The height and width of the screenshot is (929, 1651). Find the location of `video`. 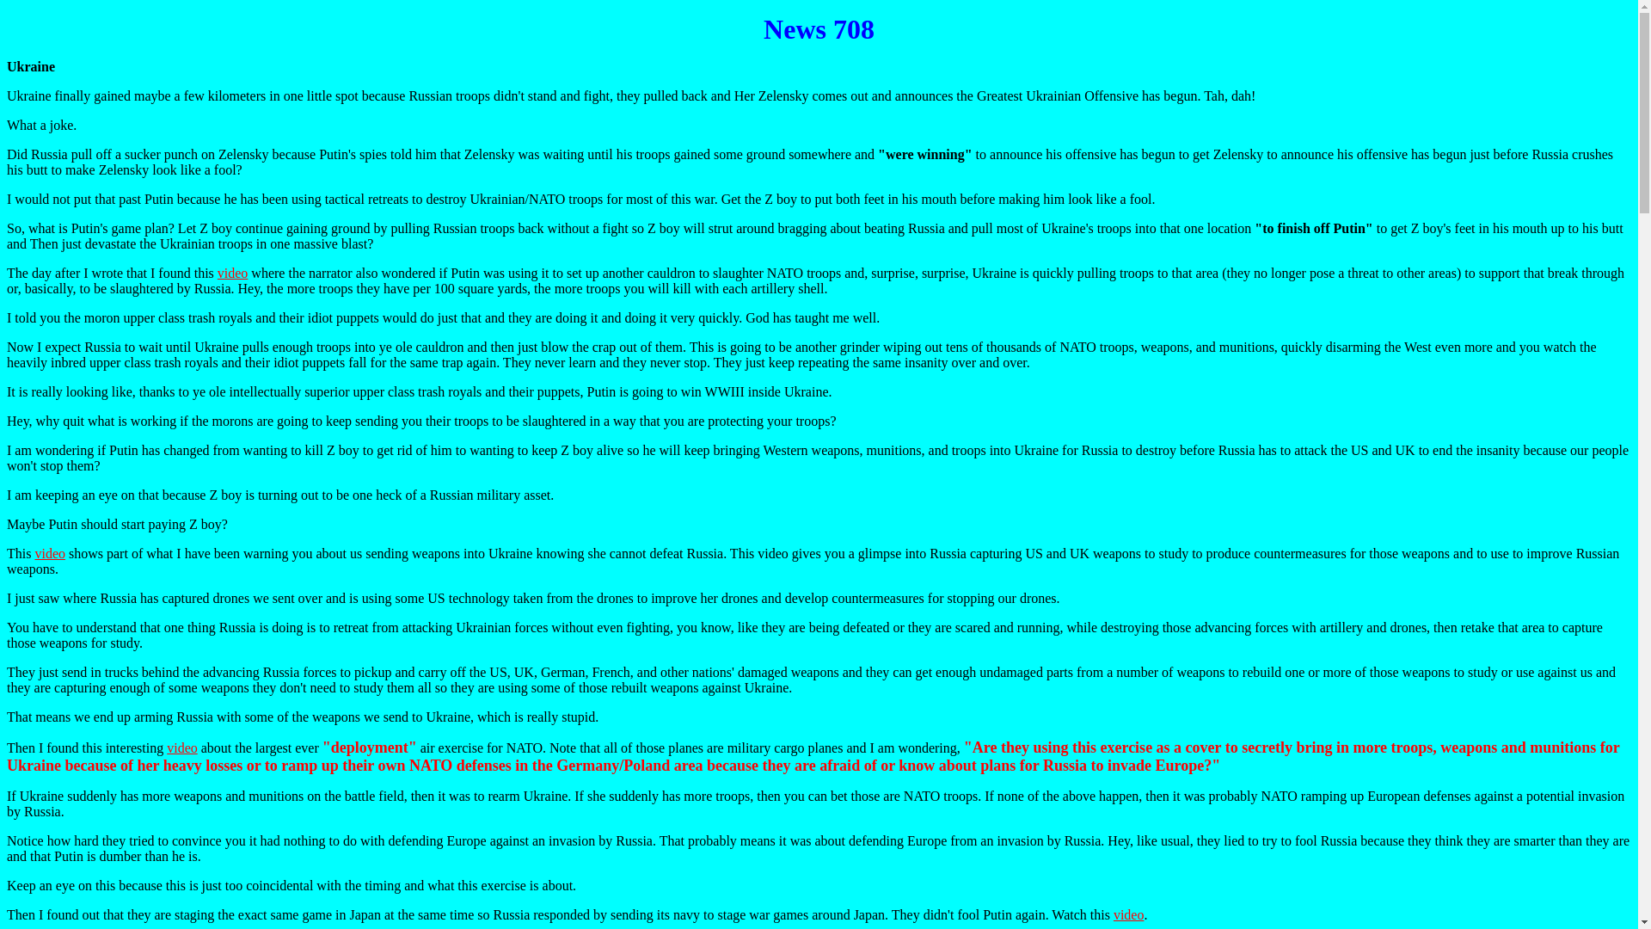

video is located at coordinates (50, 554).